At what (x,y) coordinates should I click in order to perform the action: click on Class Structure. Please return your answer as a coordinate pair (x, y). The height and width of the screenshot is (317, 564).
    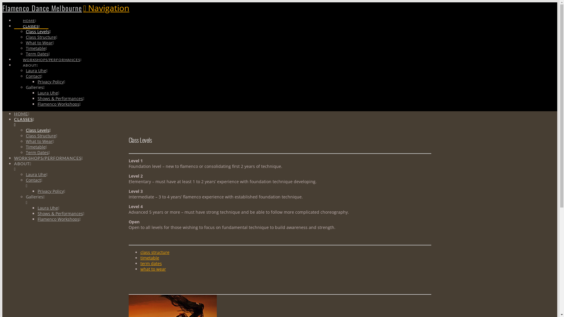
    Looking at the image, I should click on (42, 136).